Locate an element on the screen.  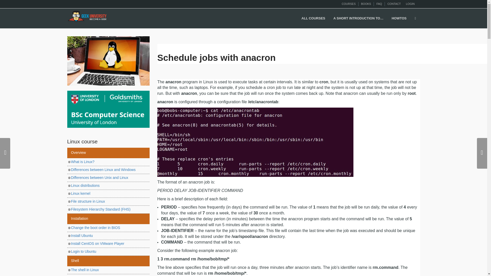
FAQ is located at coordinates (379, 4).